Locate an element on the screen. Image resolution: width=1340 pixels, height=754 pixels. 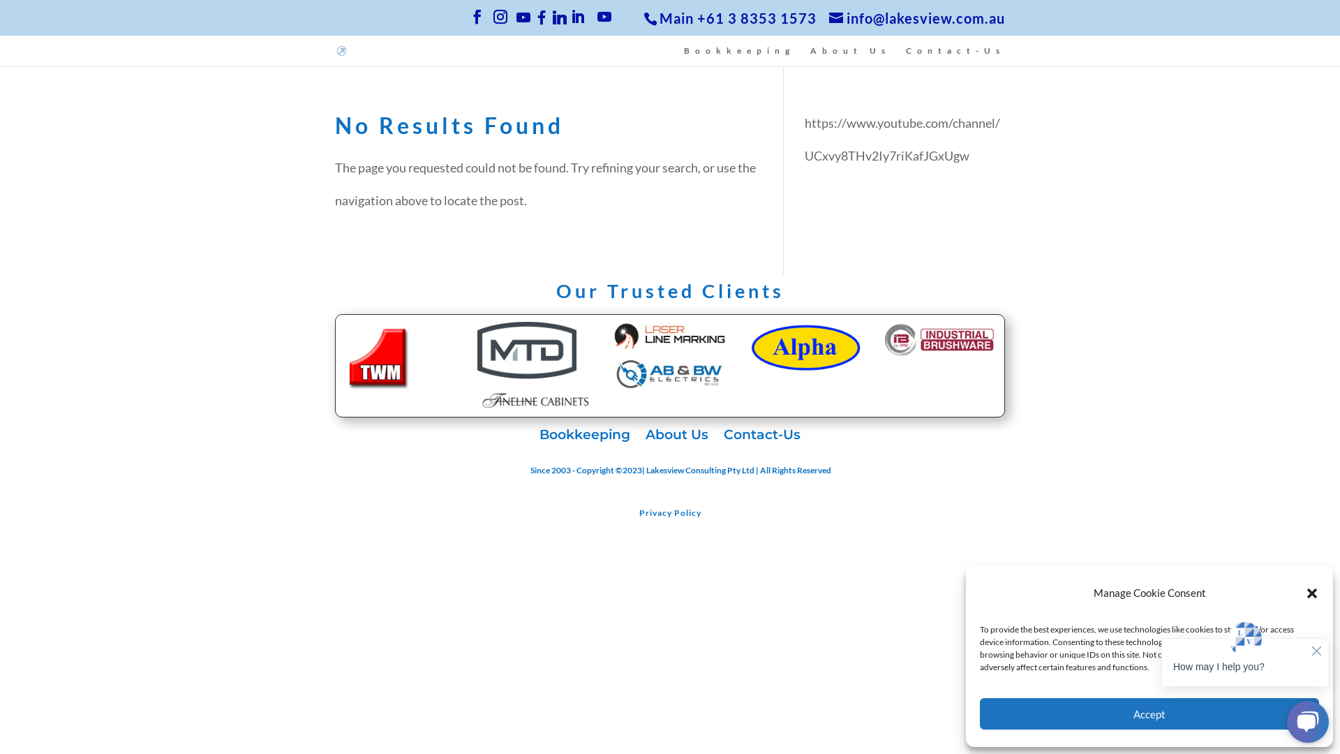
info@lakesview.com.au is located at coordinates (917, 18).